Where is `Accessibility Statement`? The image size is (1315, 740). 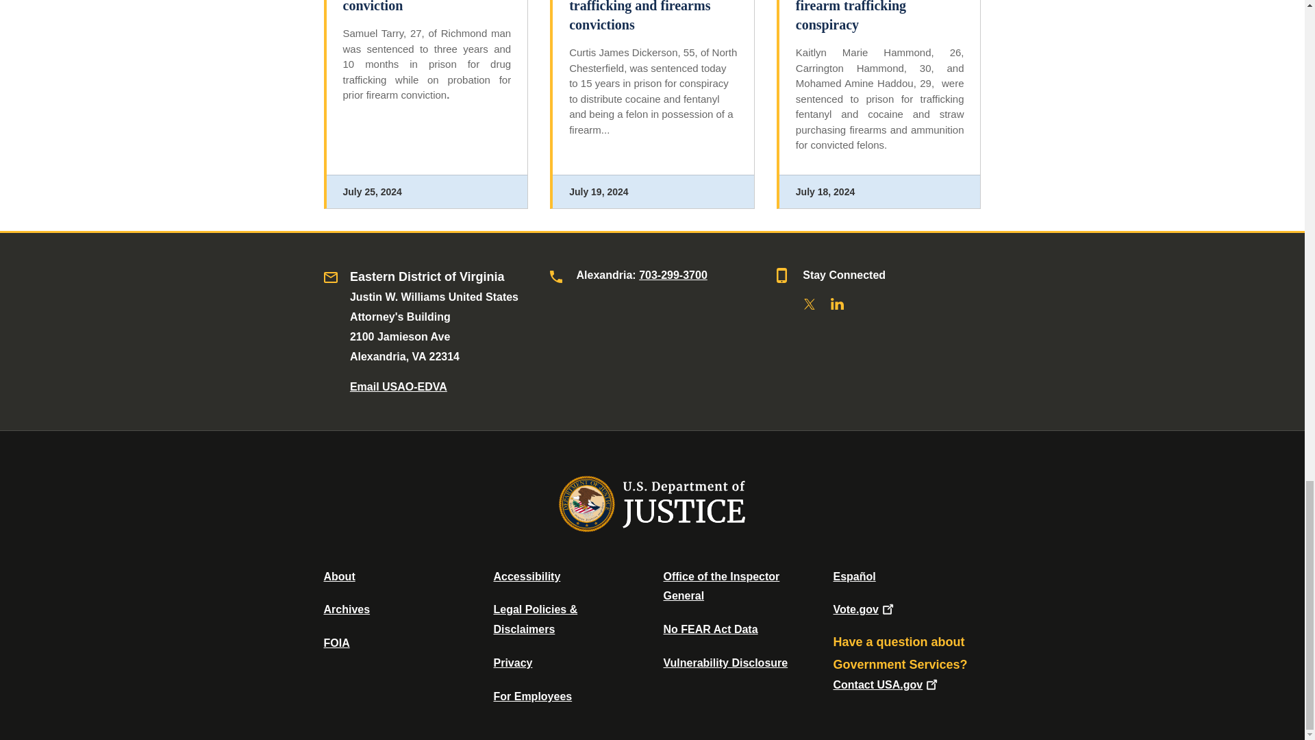 Accessibility Statement is located at coordinates (526, 576).